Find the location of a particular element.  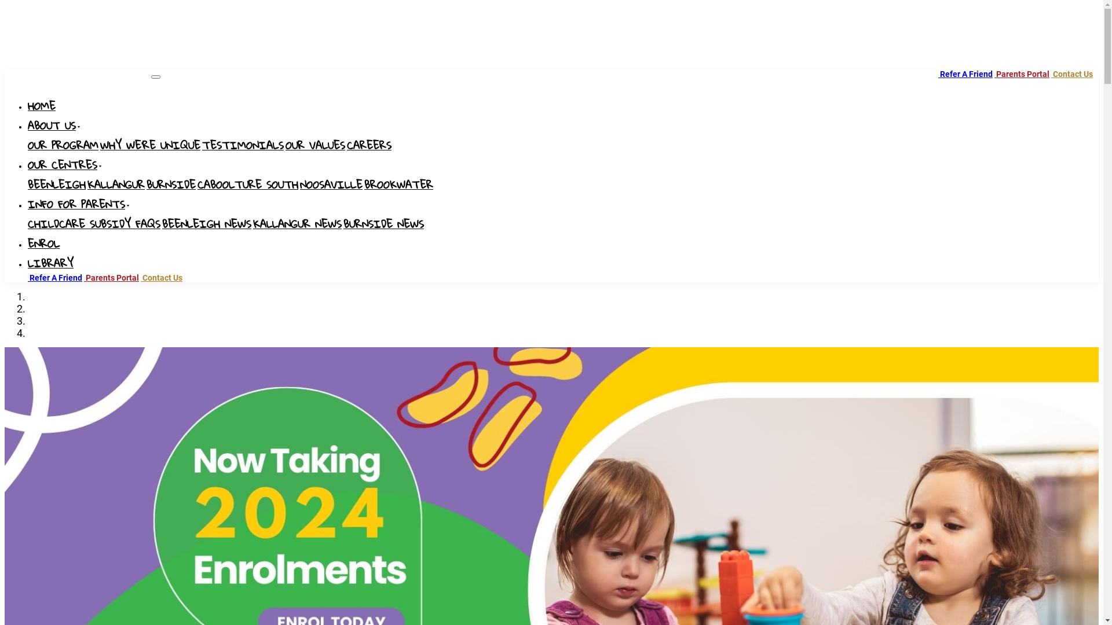

BEENLEIGH is located at coordinates (57, 186).